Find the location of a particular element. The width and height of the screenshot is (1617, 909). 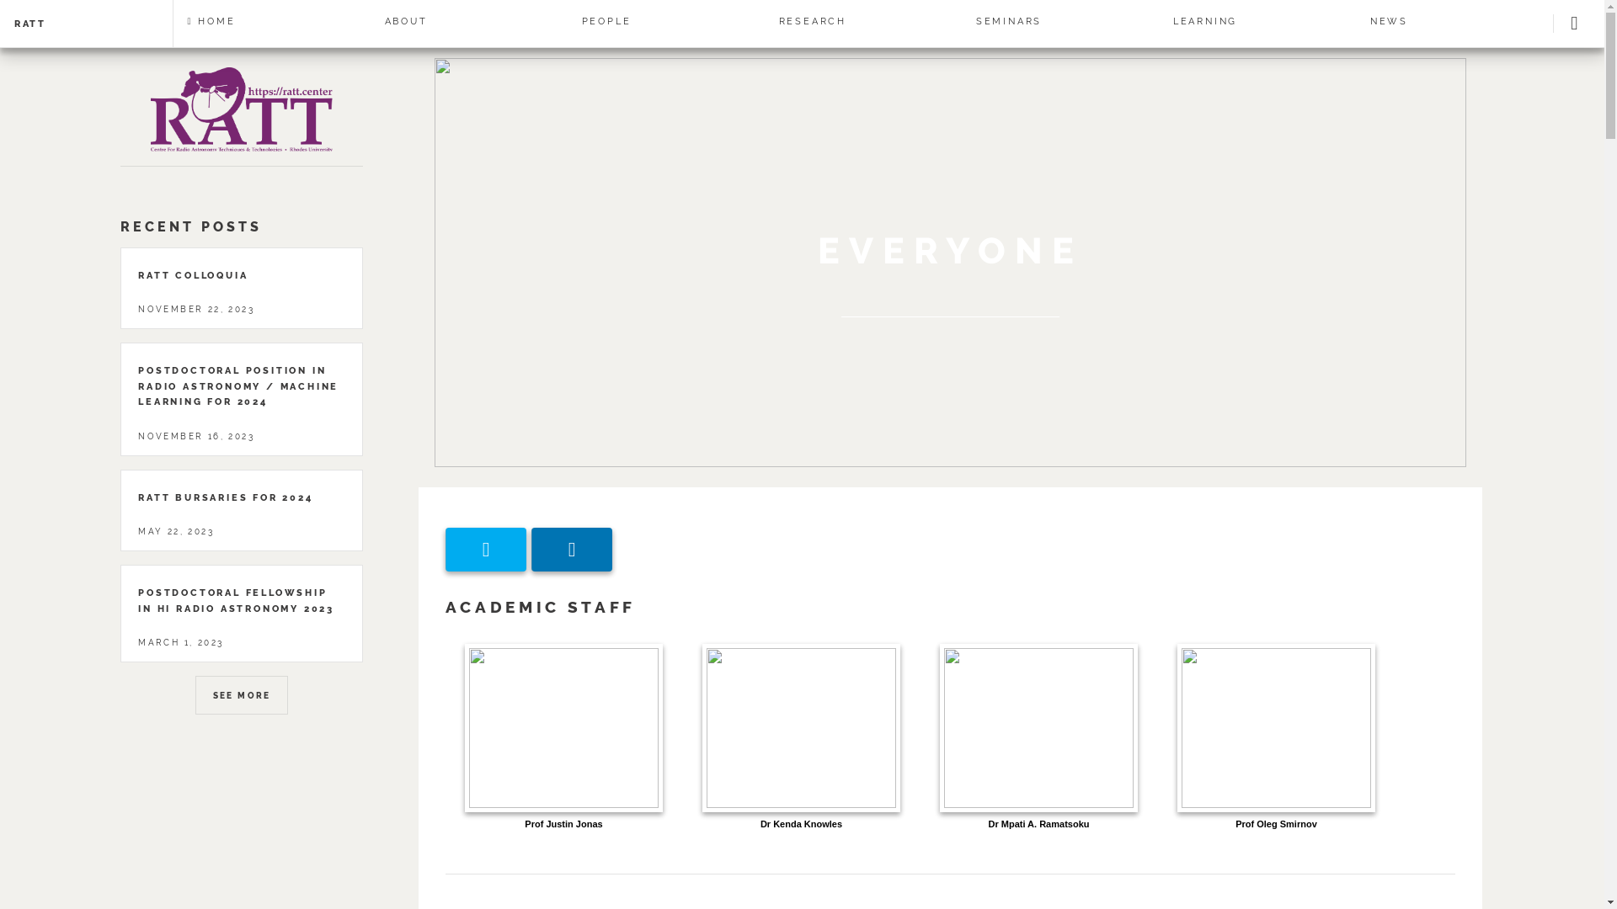

RESEARCH is located at coordinates (863, 21).